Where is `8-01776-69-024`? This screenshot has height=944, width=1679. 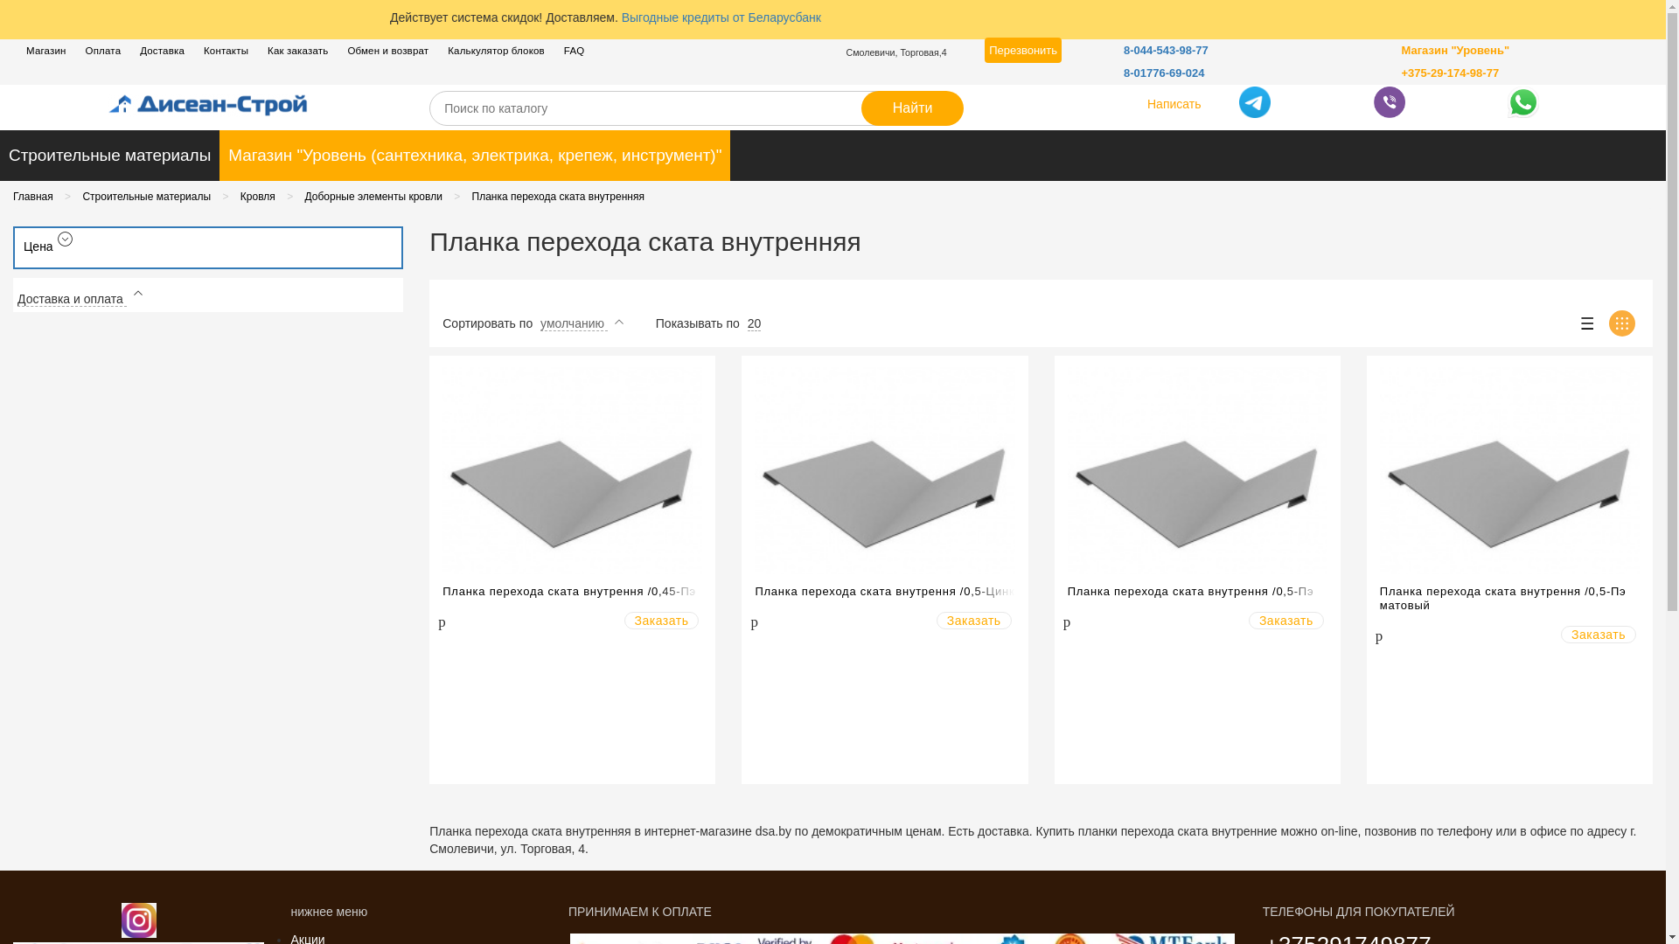
8-01776-69-024 is located at coordinates (1165, 73).